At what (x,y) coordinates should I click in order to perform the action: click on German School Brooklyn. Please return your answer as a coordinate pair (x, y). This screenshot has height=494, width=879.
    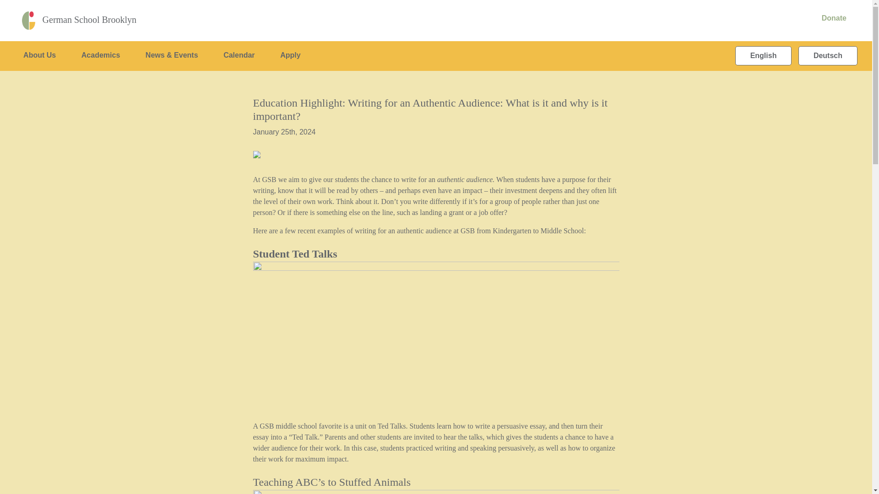
    Looking at the image, I should click on (79, 20).